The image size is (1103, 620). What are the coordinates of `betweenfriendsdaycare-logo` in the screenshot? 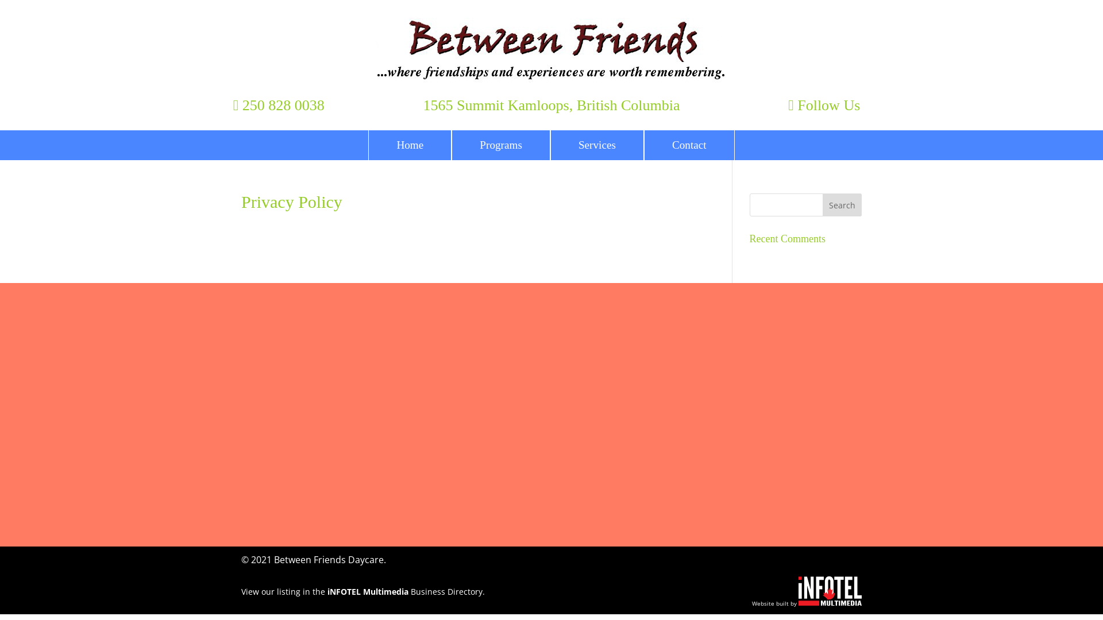 It's located at (551, 49).